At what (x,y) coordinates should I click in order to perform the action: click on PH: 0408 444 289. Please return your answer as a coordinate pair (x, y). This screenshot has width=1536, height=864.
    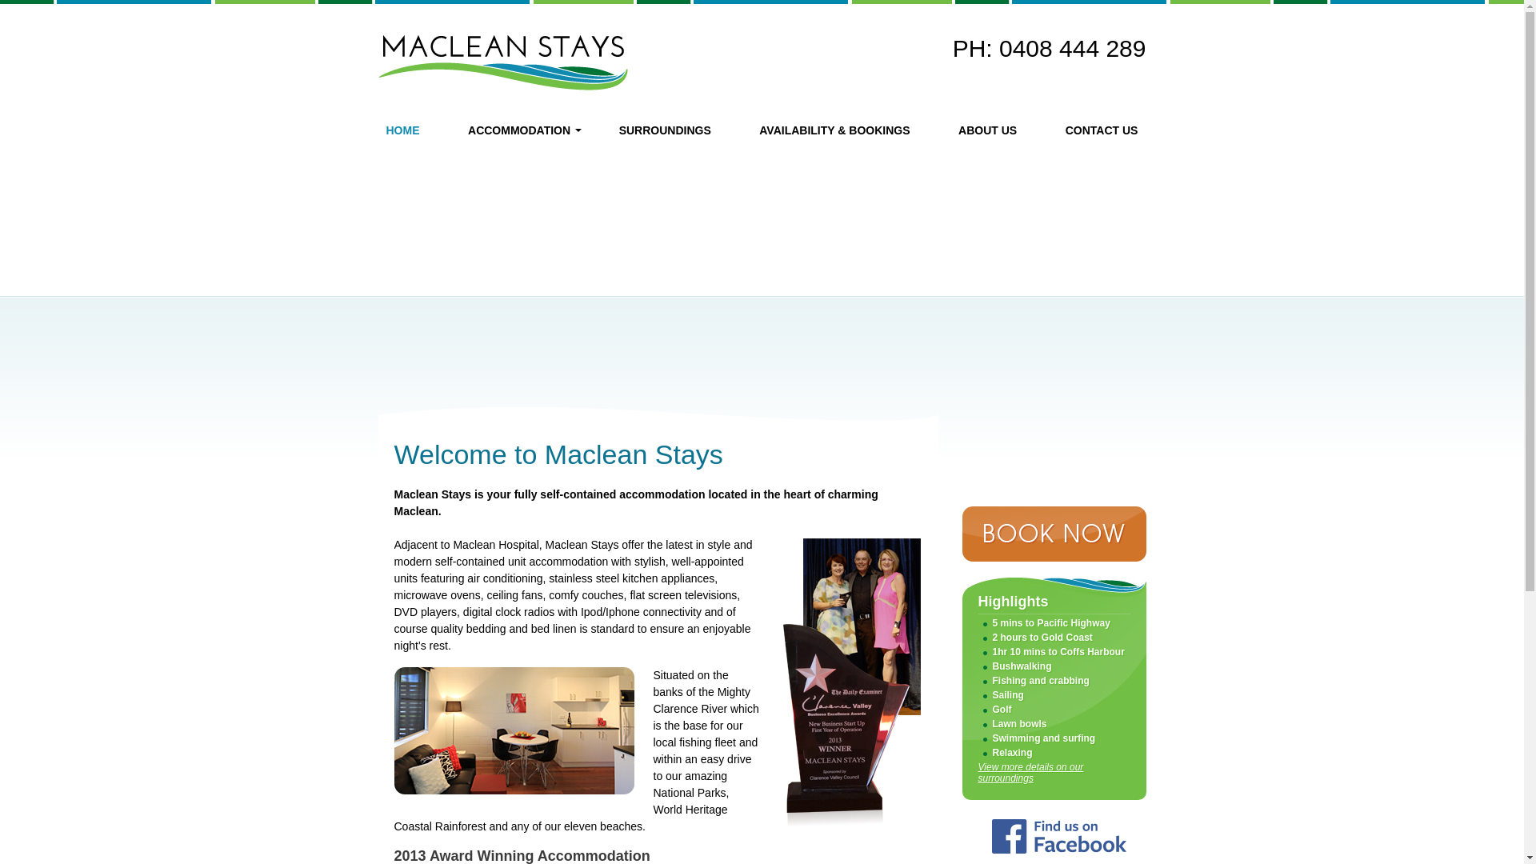
    Looking at the image, I should click on (1050, 48).